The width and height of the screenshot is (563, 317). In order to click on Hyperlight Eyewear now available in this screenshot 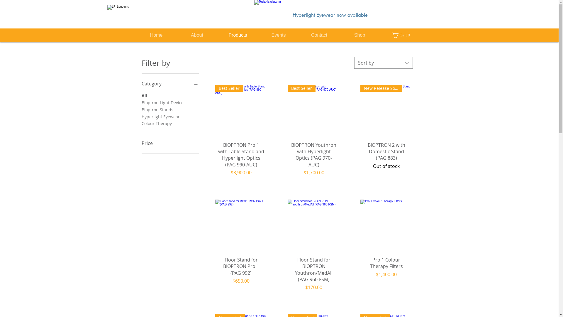, I will do `click(330, 15)`.